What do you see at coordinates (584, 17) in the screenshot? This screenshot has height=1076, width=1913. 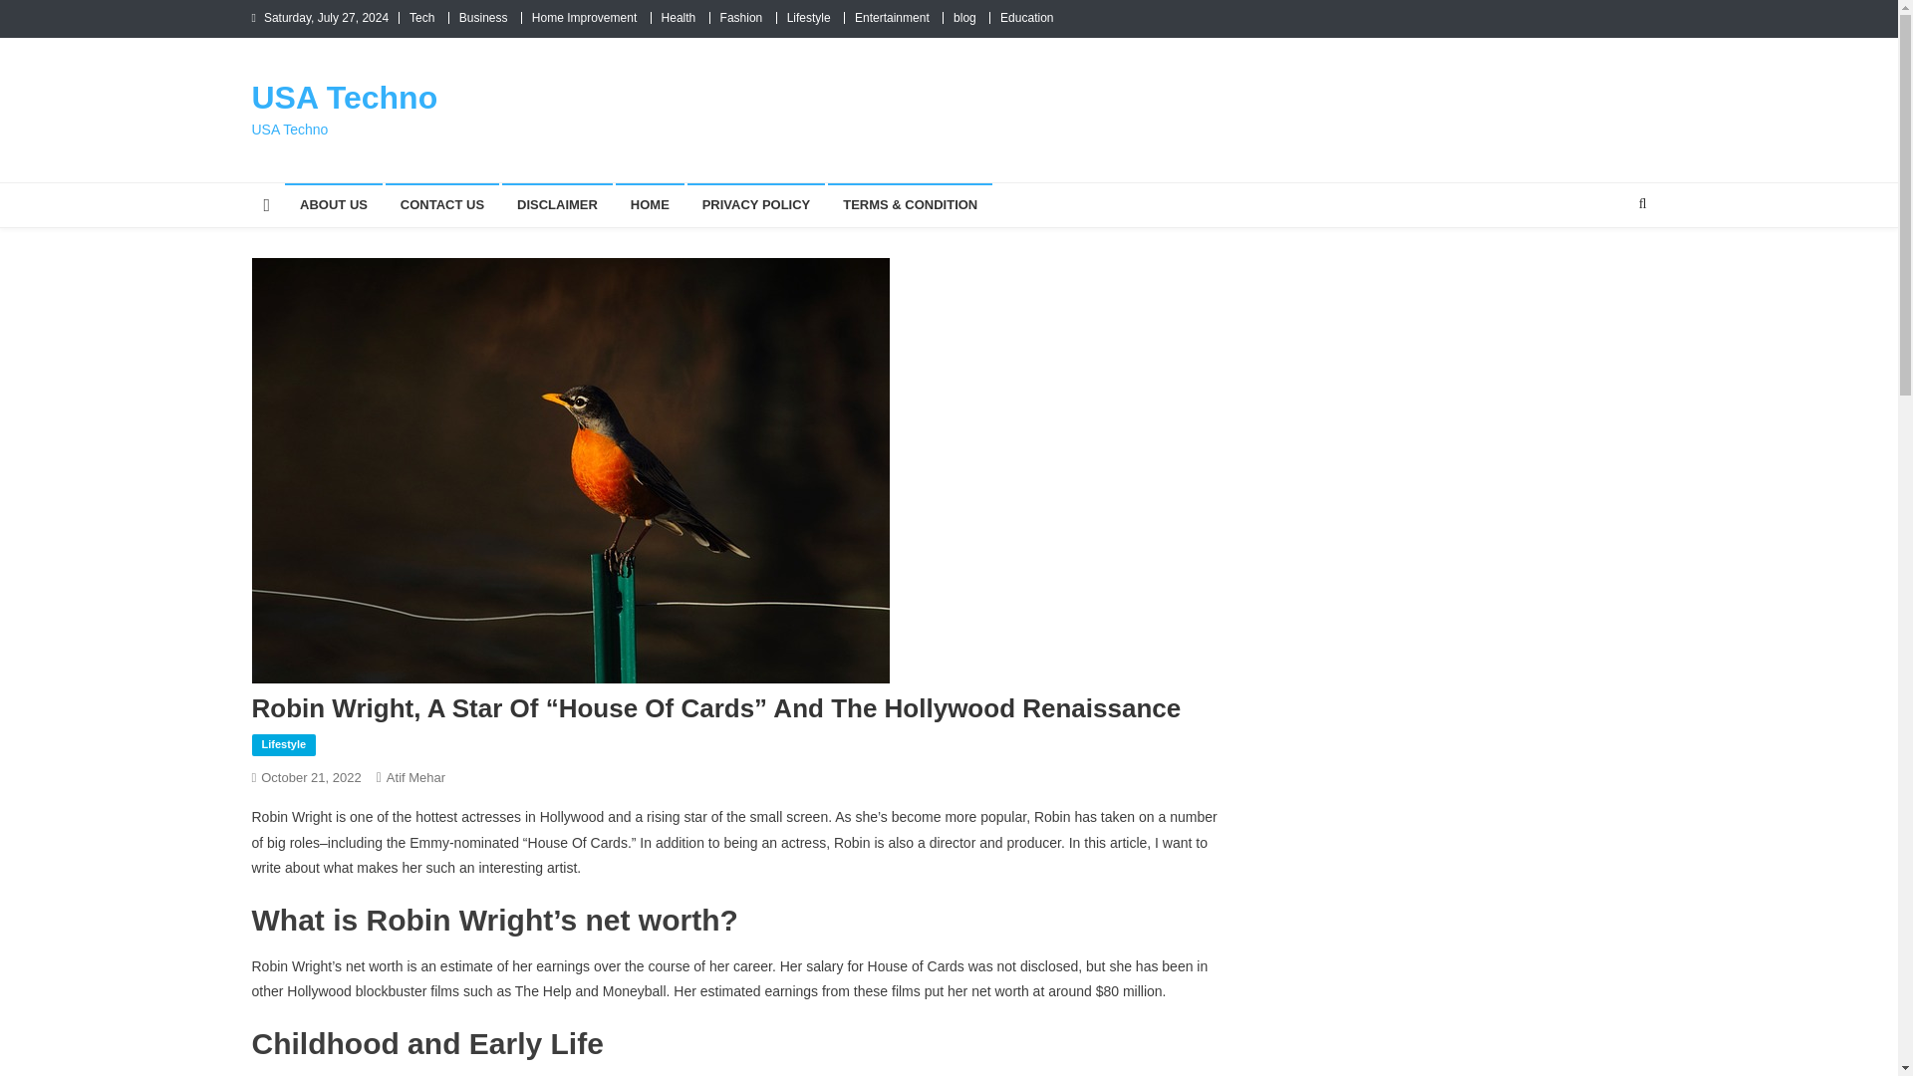 I see `Home Improvement` at bounding box center [584, 17].